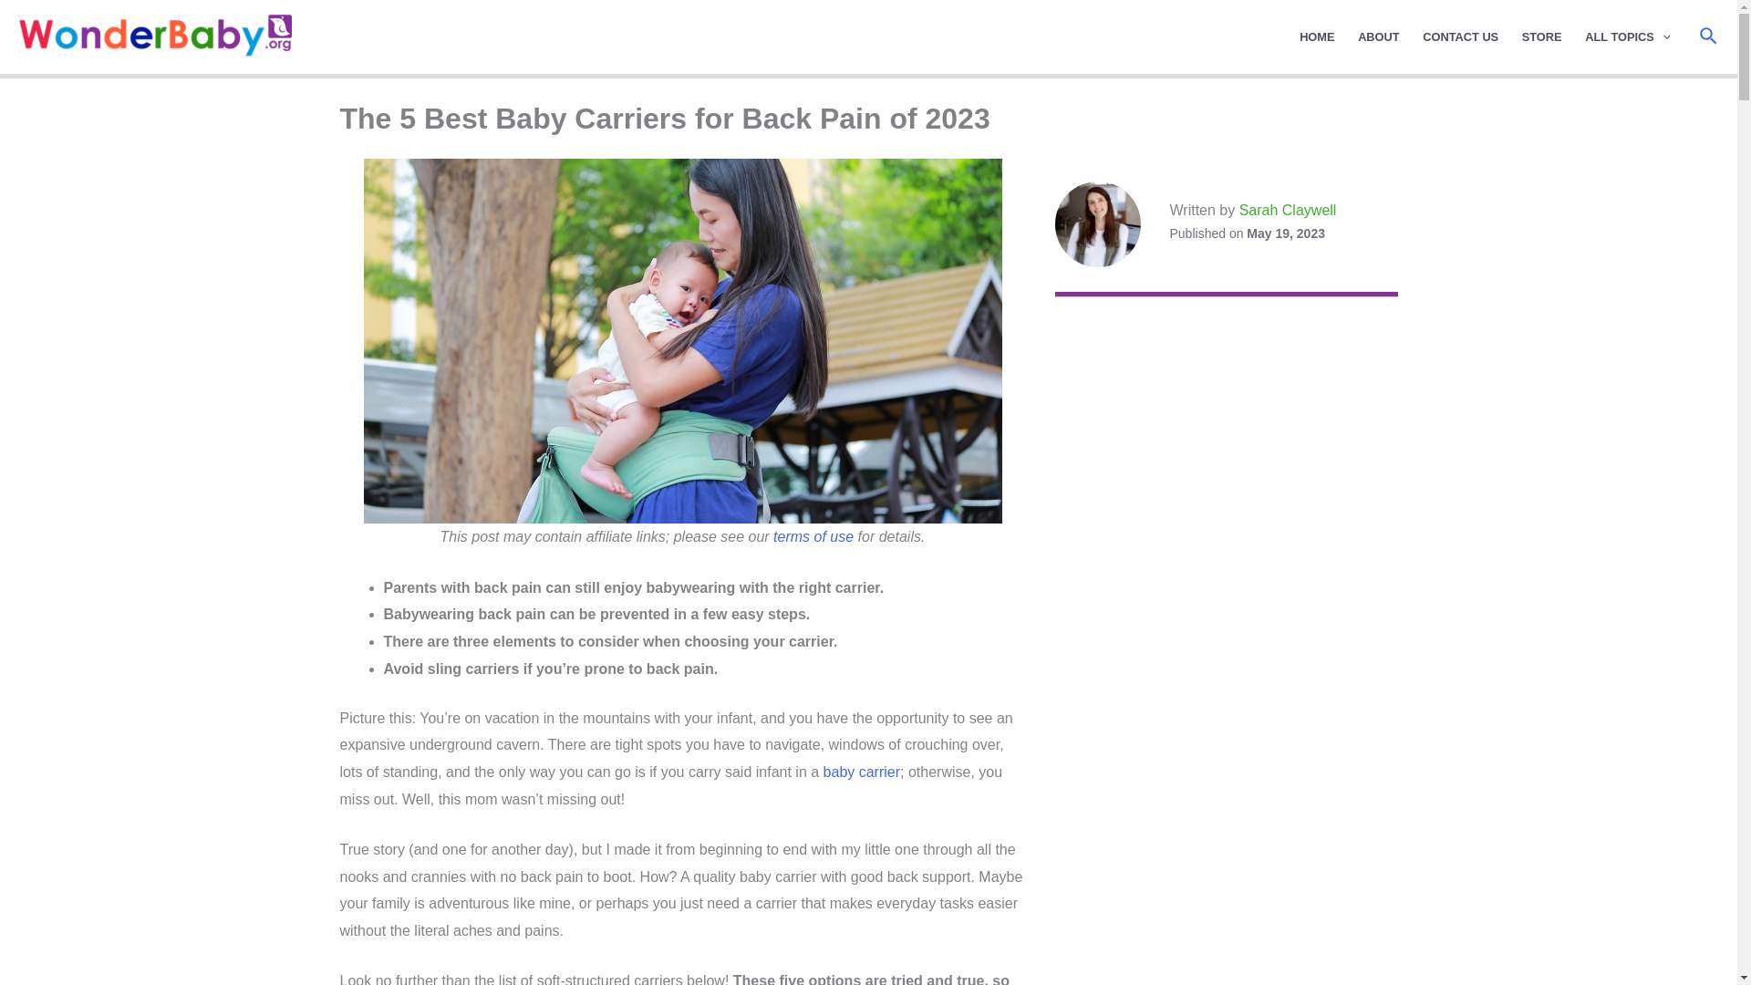  I want to click on ALL TOPICS, so click(1627, 36).